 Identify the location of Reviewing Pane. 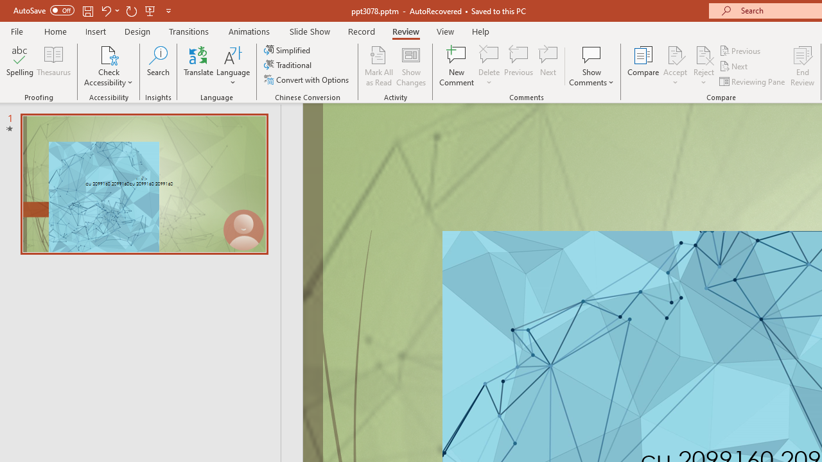
(753, 81).